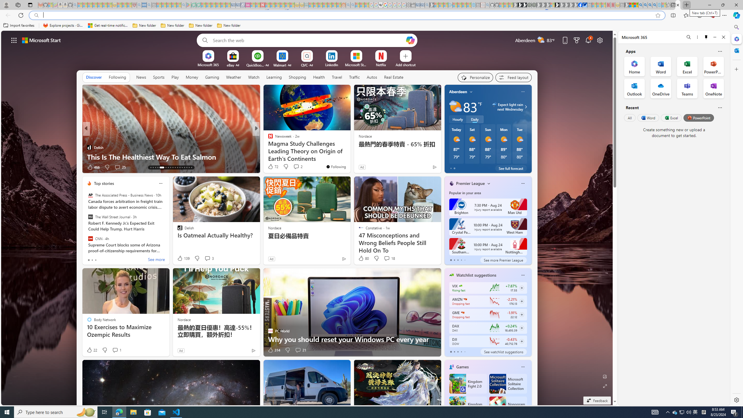 The image size is (743, 418). I want to click on Ad, so click(181, 350).